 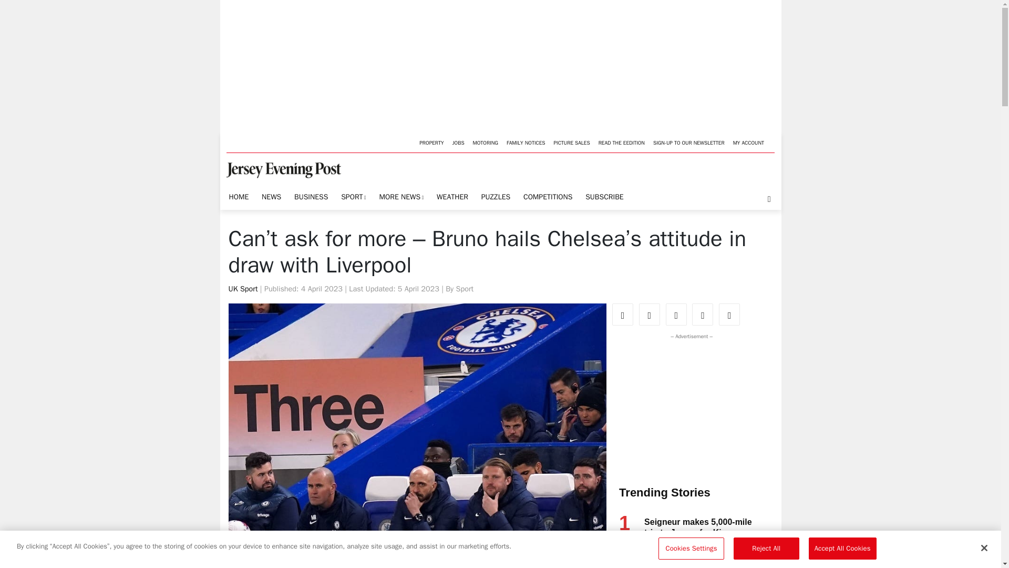 I want to click on SIGN-UP TO OUR NEWSLETTER, so click(x=688, y=142).